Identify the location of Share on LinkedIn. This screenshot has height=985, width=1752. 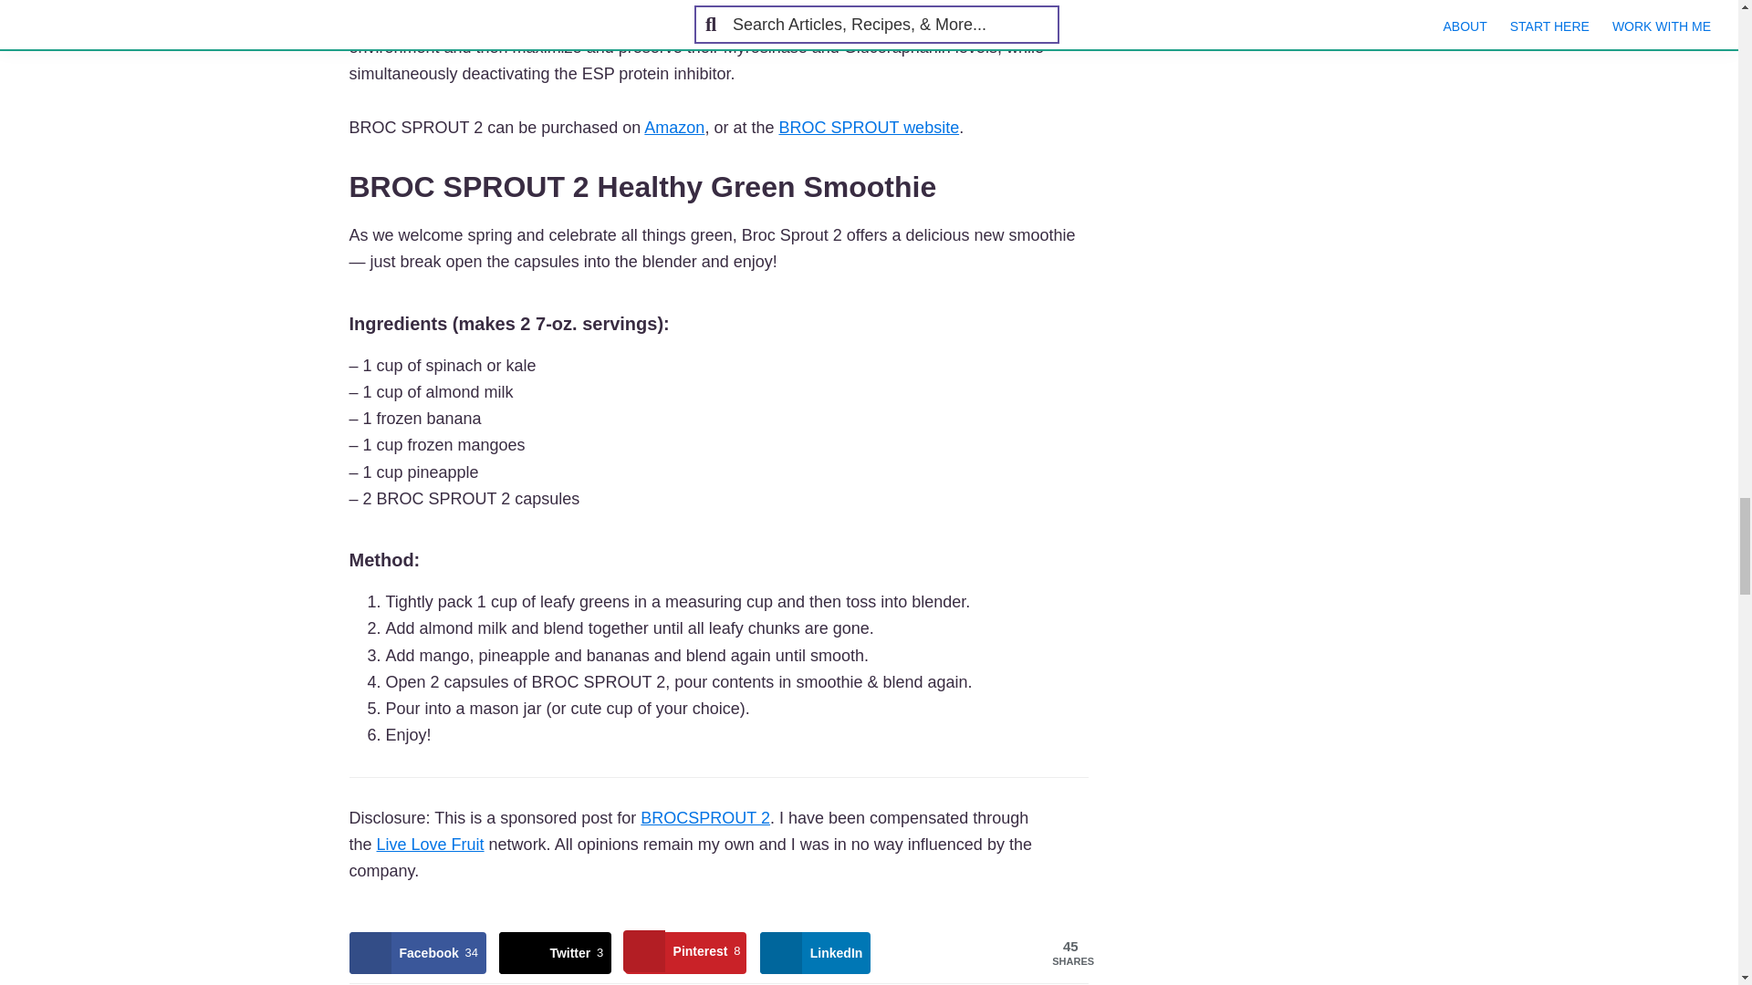
(816, 952).